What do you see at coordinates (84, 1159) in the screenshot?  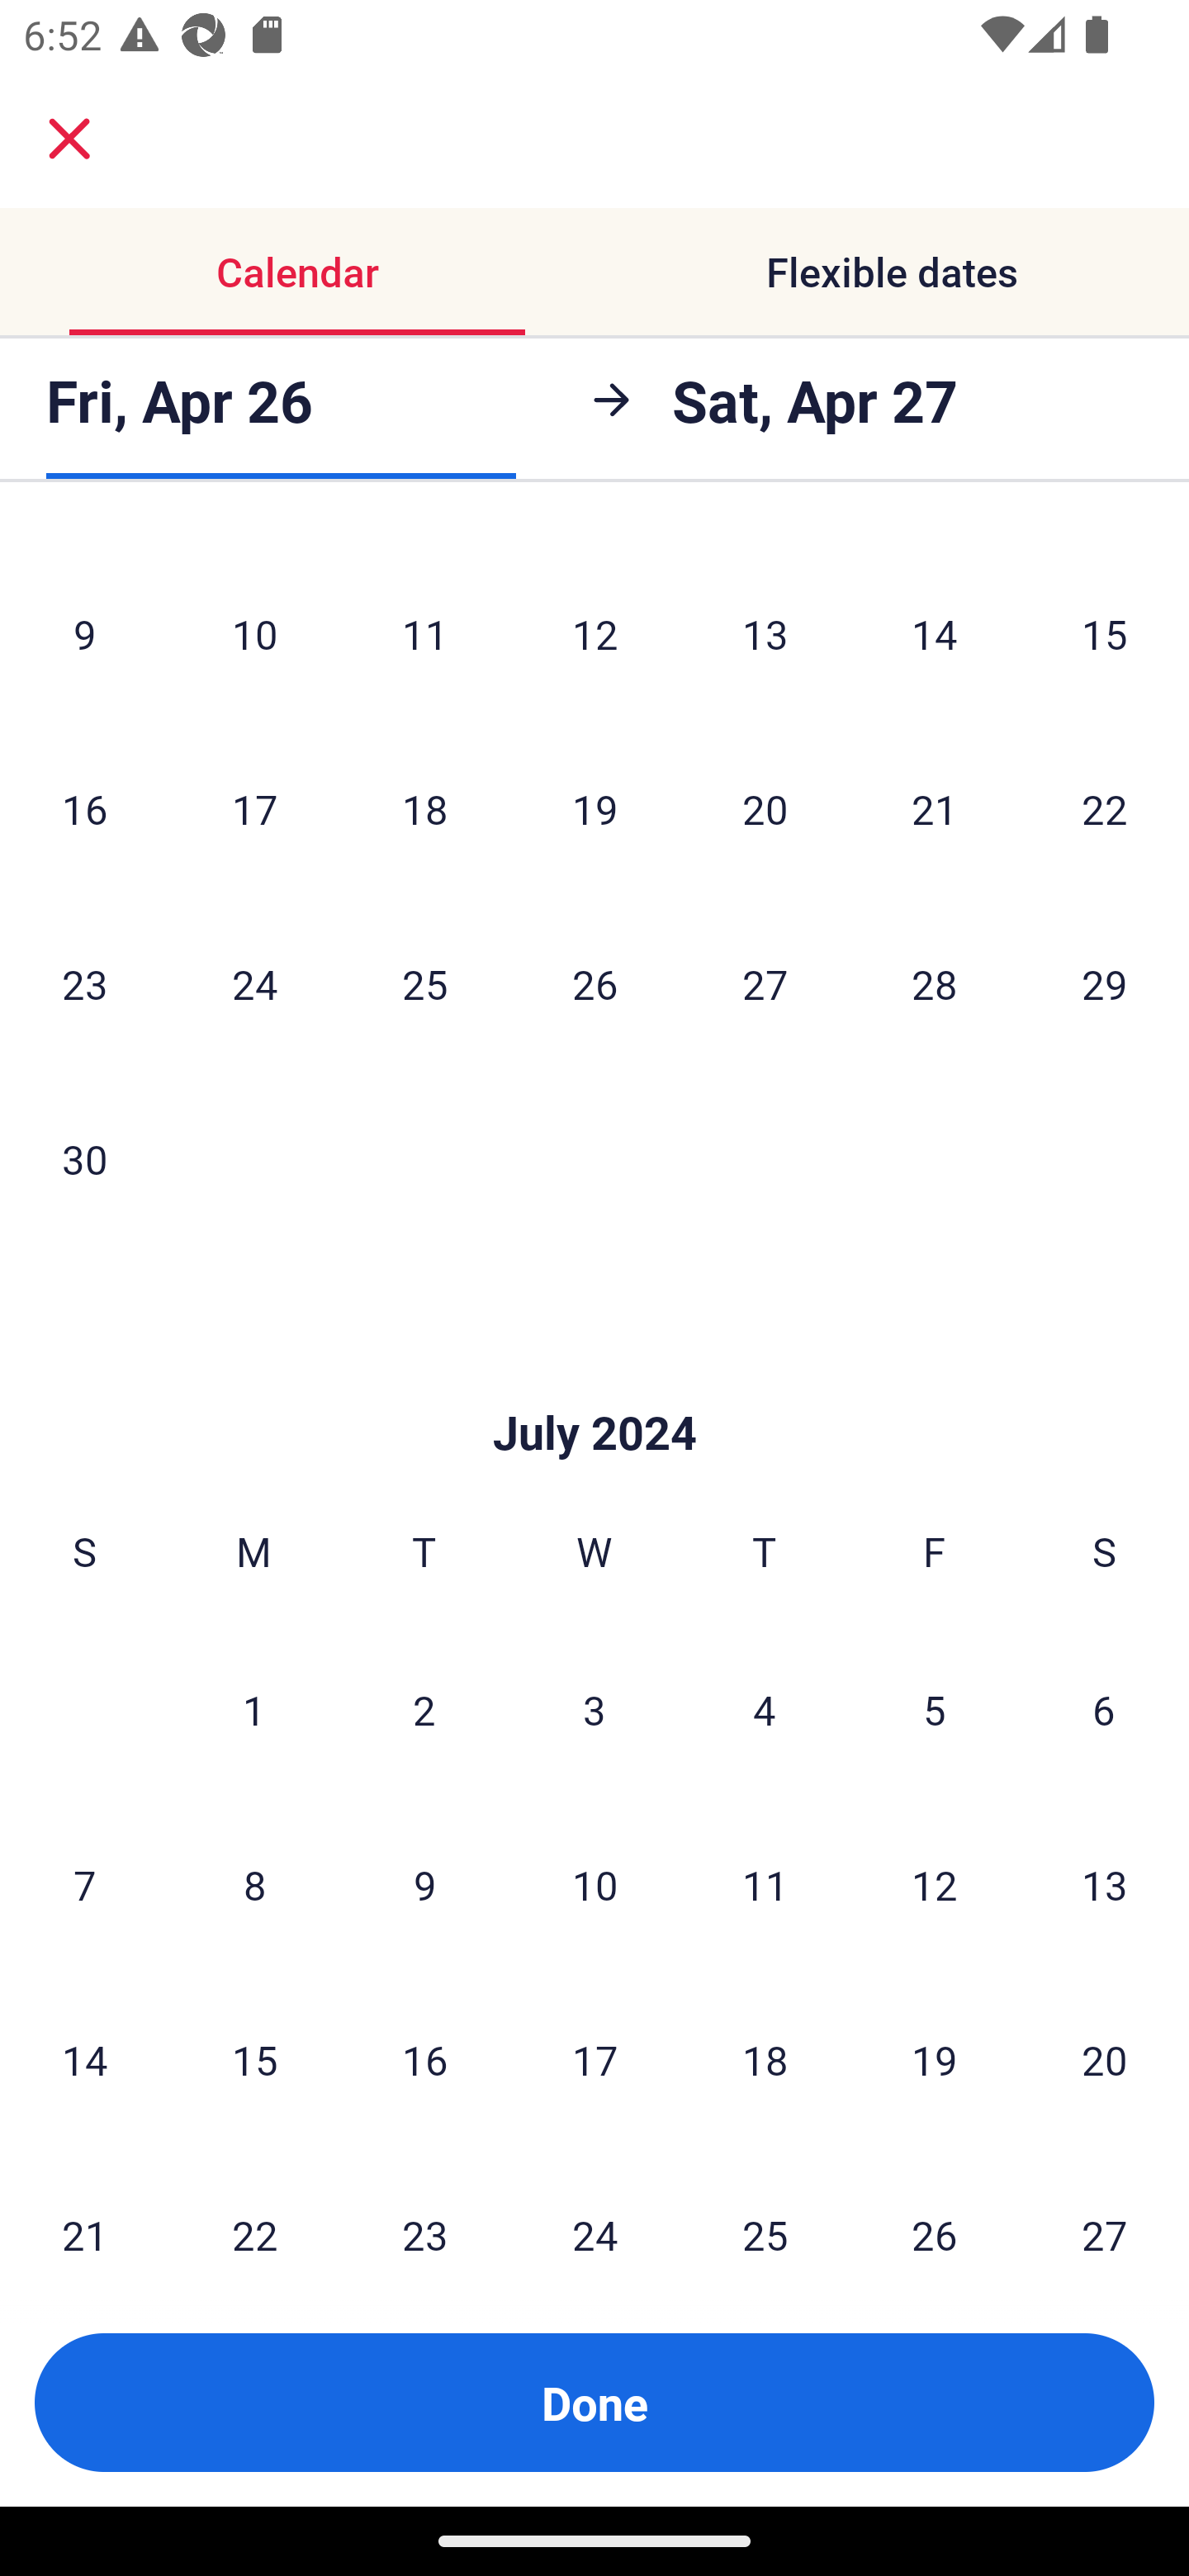 I see `30 Sunday, June 30, 2024` at bounding box center [84, 1159].